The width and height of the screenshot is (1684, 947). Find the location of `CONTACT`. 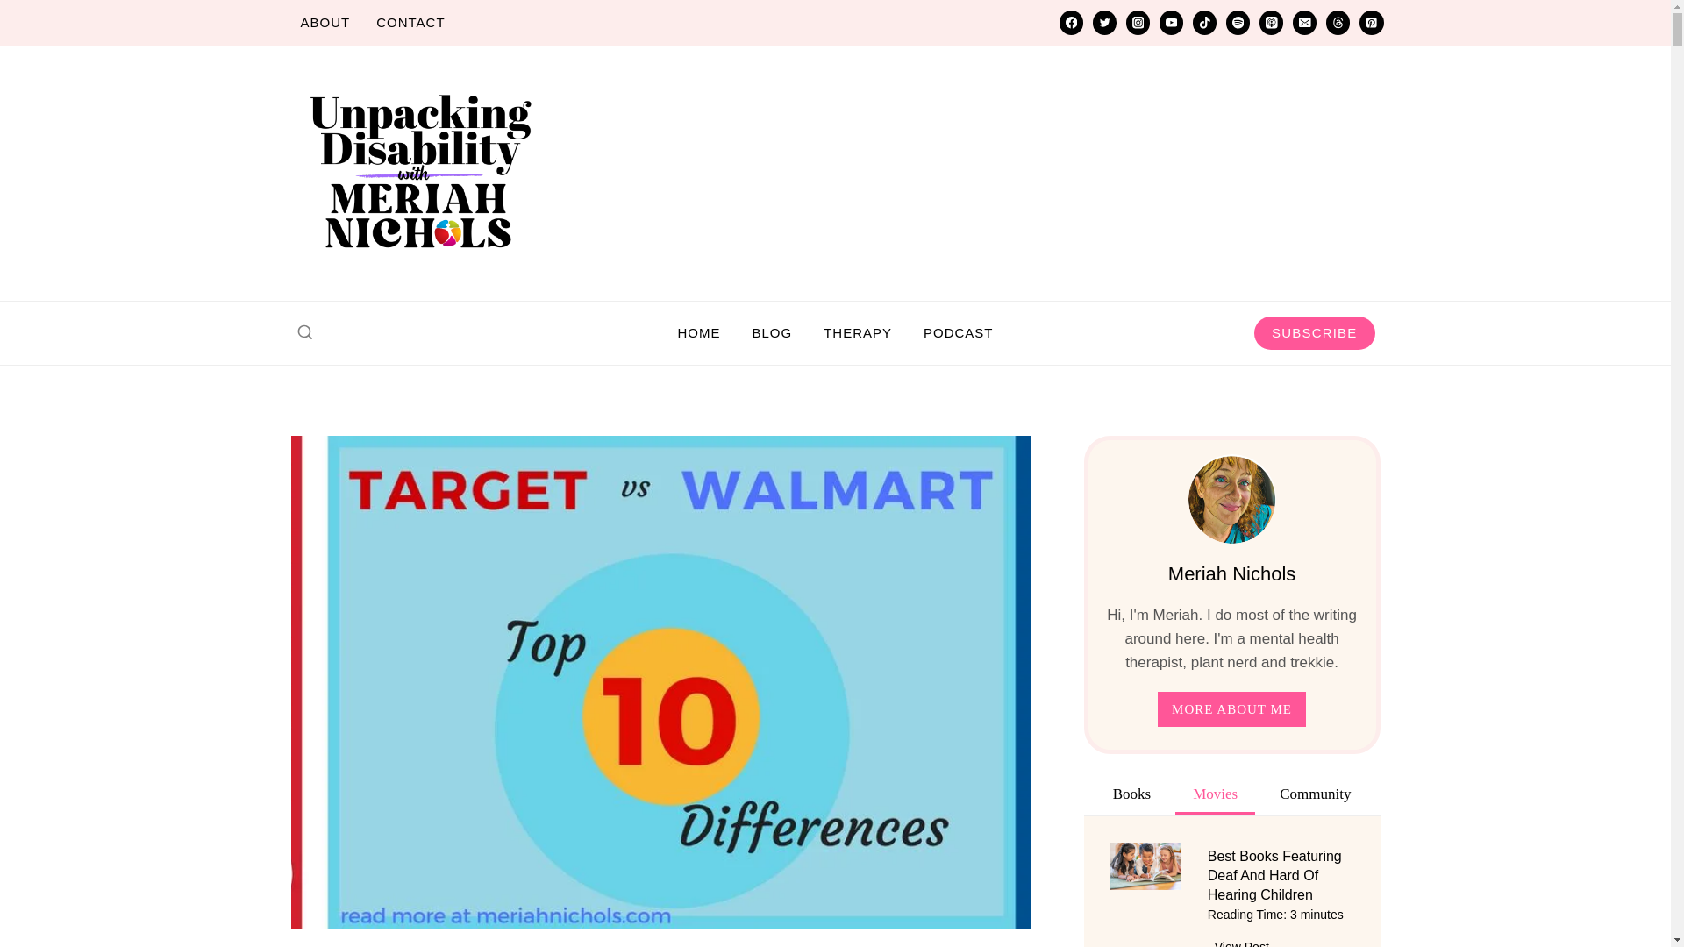

CONTACT is located at coordinates (410, 23).